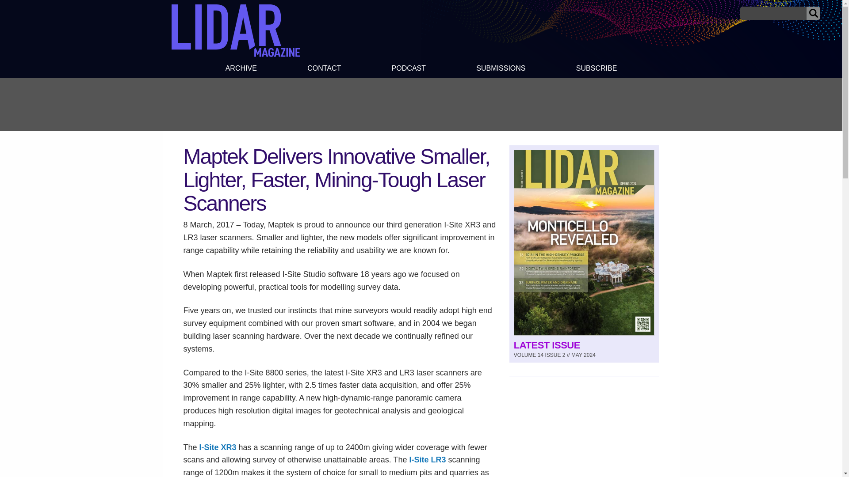  What do you see at coordinates (813, 13) in the screenshot?
I see `Submit` at bounding box center [813, 13].